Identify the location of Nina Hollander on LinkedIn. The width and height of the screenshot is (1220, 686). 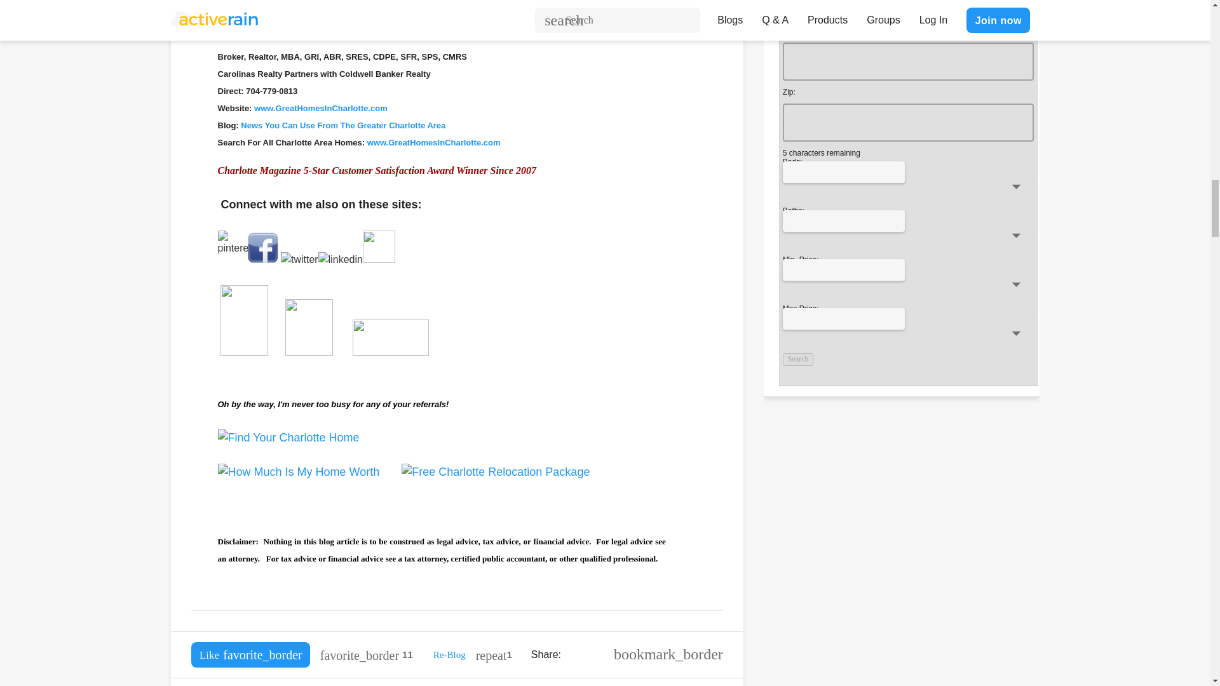
(357, 259).